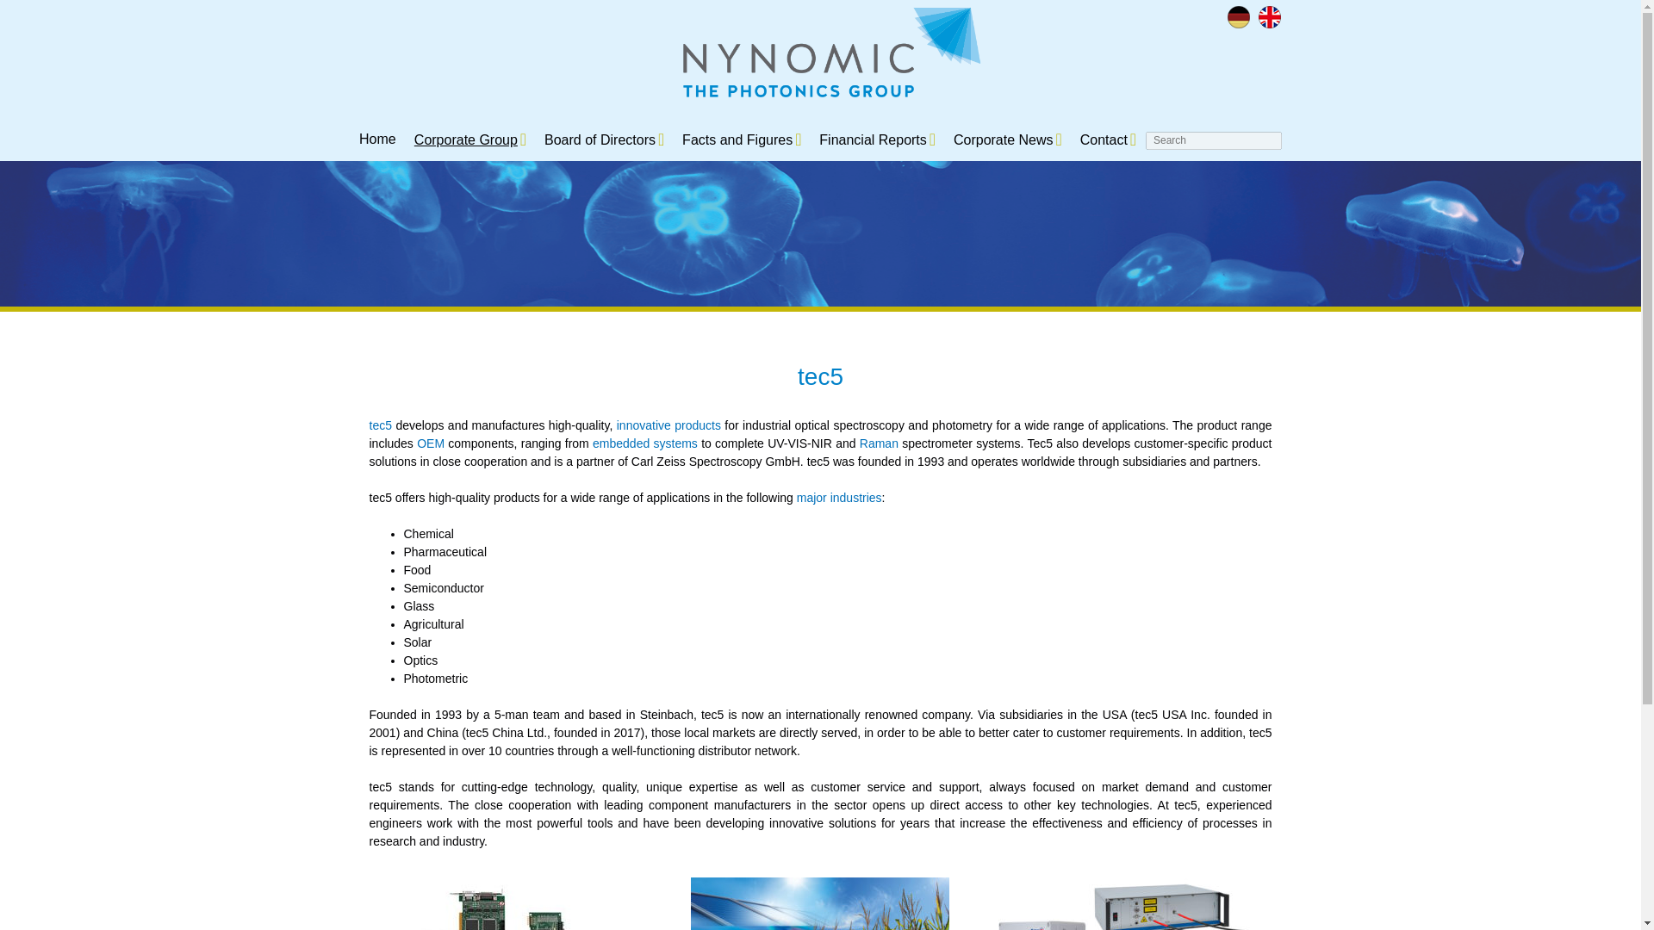  What do you see at coordinates (600, 139) in the screenshot?
I see `Board of Directors` at bounding box center [600, 139].